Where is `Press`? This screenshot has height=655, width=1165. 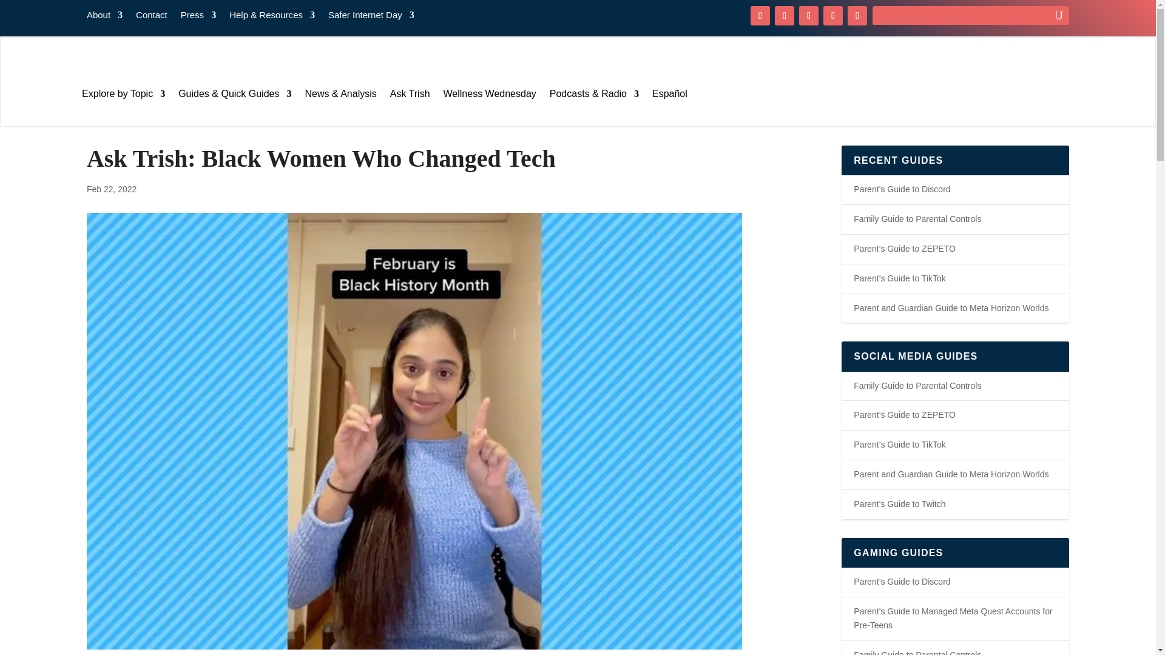
Press is located at coordinates (198, 17).